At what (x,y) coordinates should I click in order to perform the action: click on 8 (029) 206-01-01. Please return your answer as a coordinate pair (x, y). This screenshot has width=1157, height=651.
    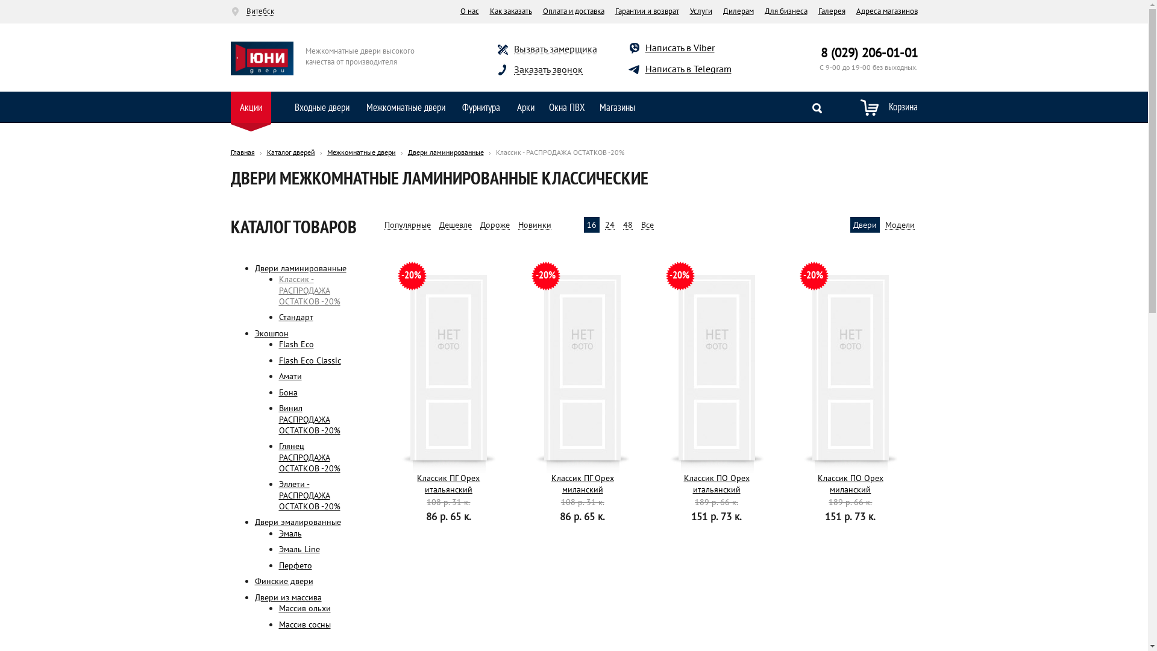
    Looking at the image, I should click on (869, 53).